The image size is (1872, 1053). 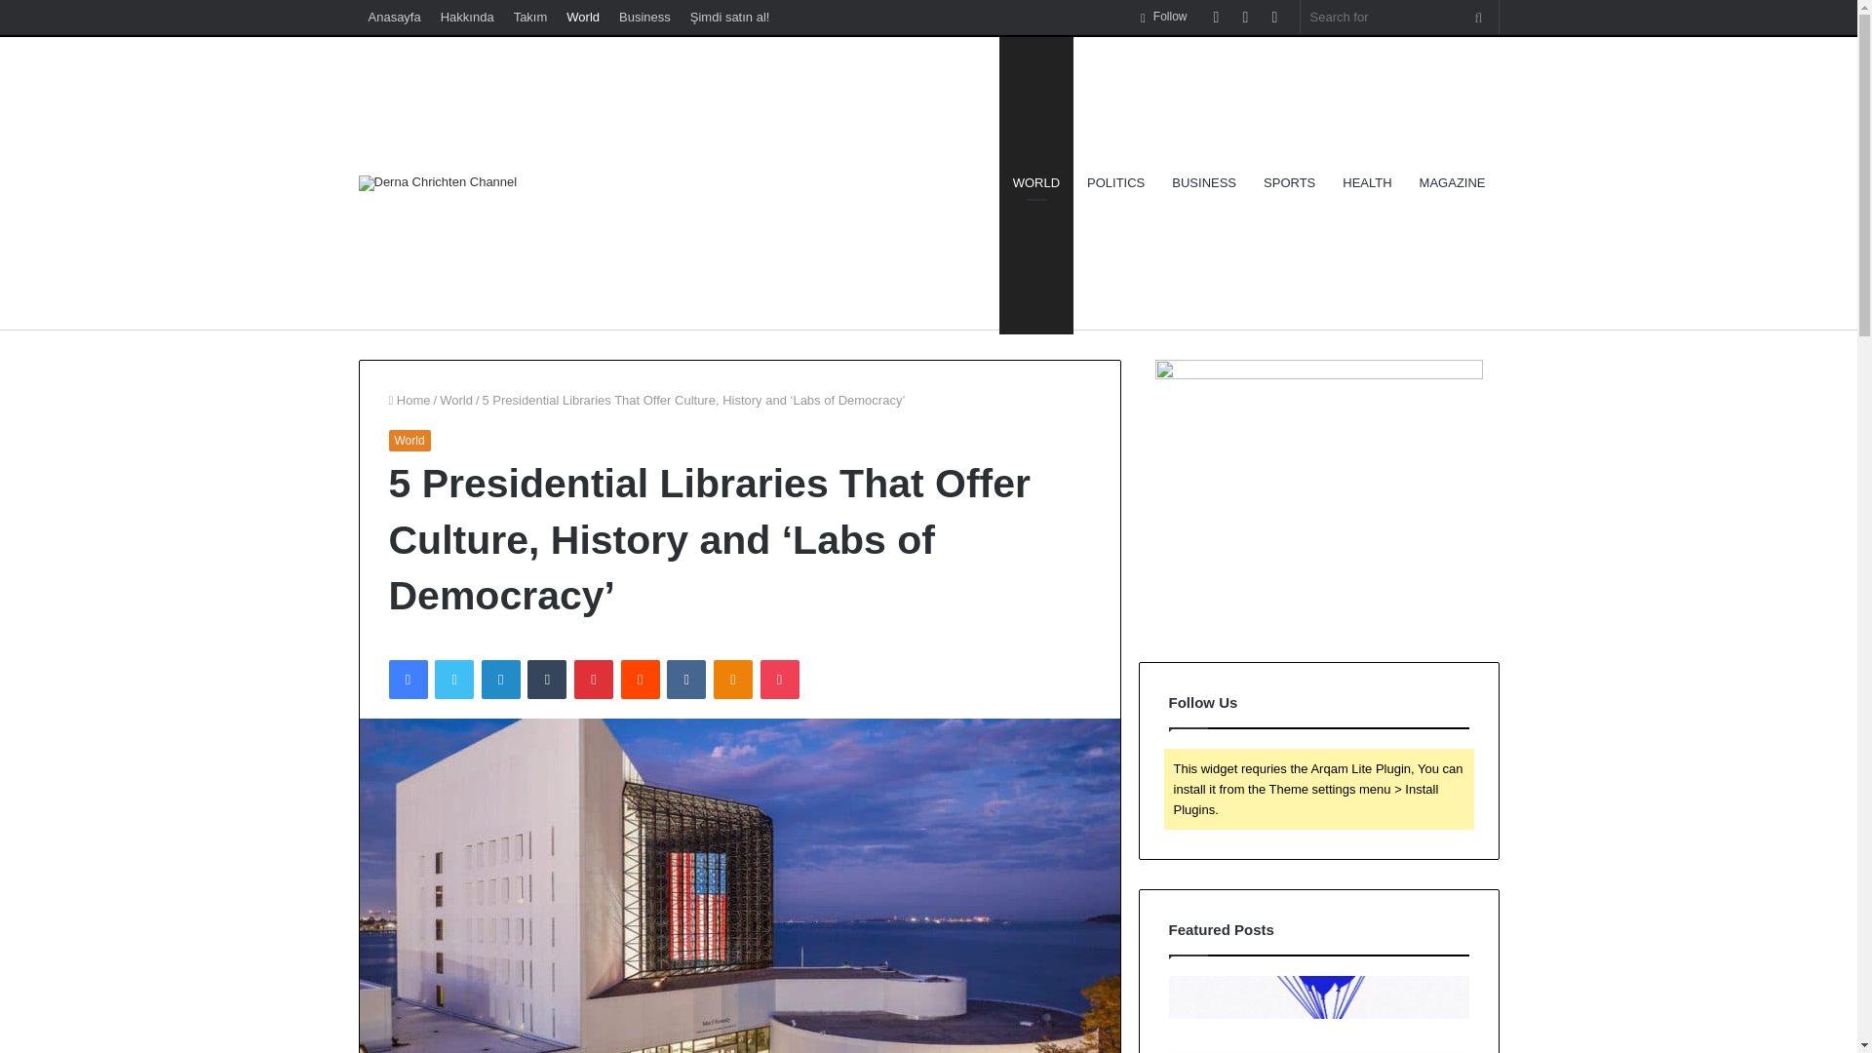 I want to click on VKontakte, so click(x=685, y=680).